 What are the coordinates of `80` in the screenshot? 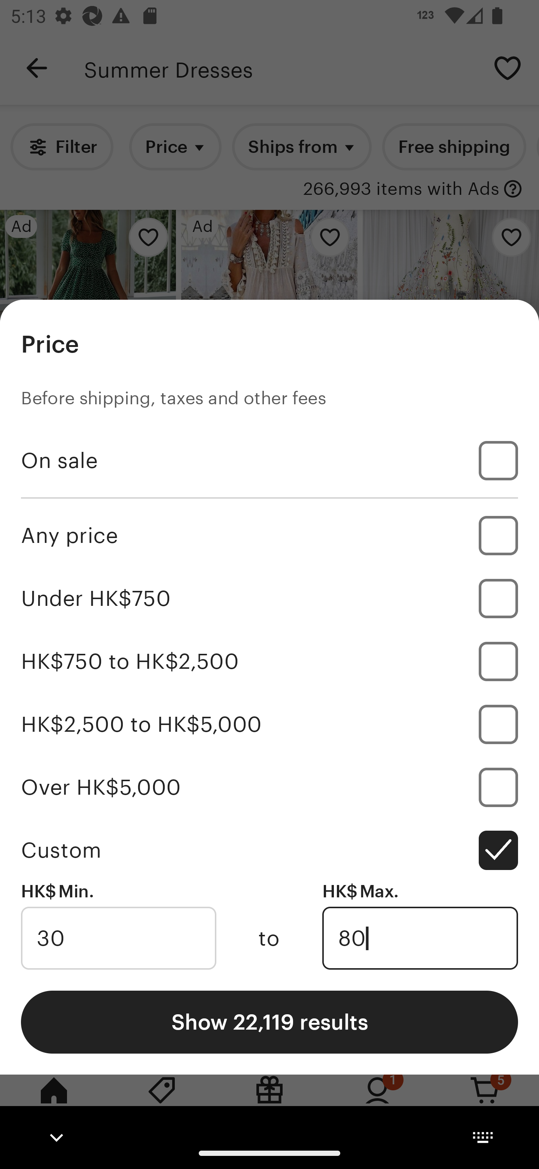 It's located at (420, 938).